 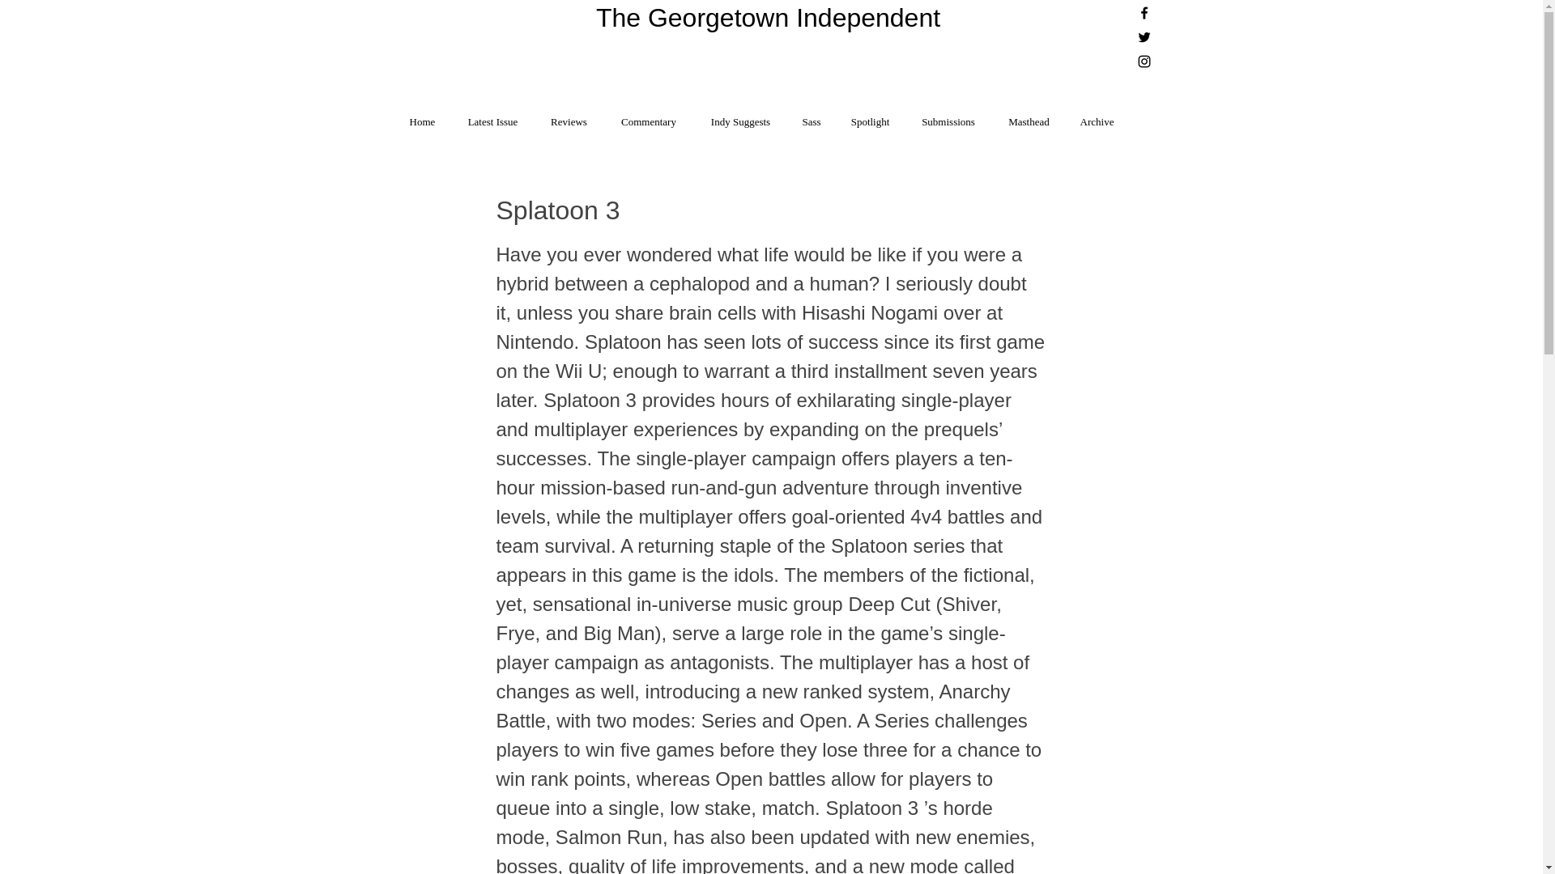 I want to click on Indy Suggests, so click(x=740, y=114).